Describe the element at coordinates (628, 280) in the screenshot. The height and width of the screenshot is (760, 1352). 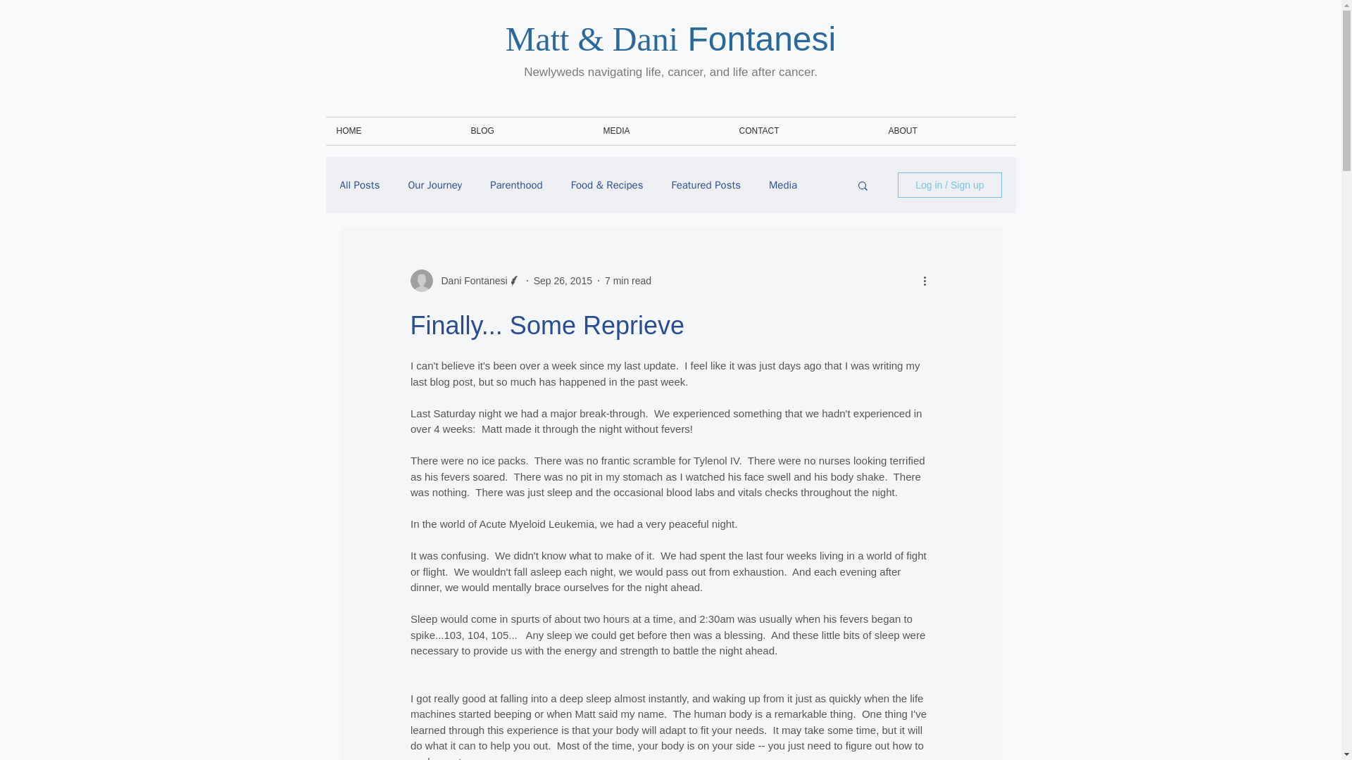
I see `7 min read` at that location.